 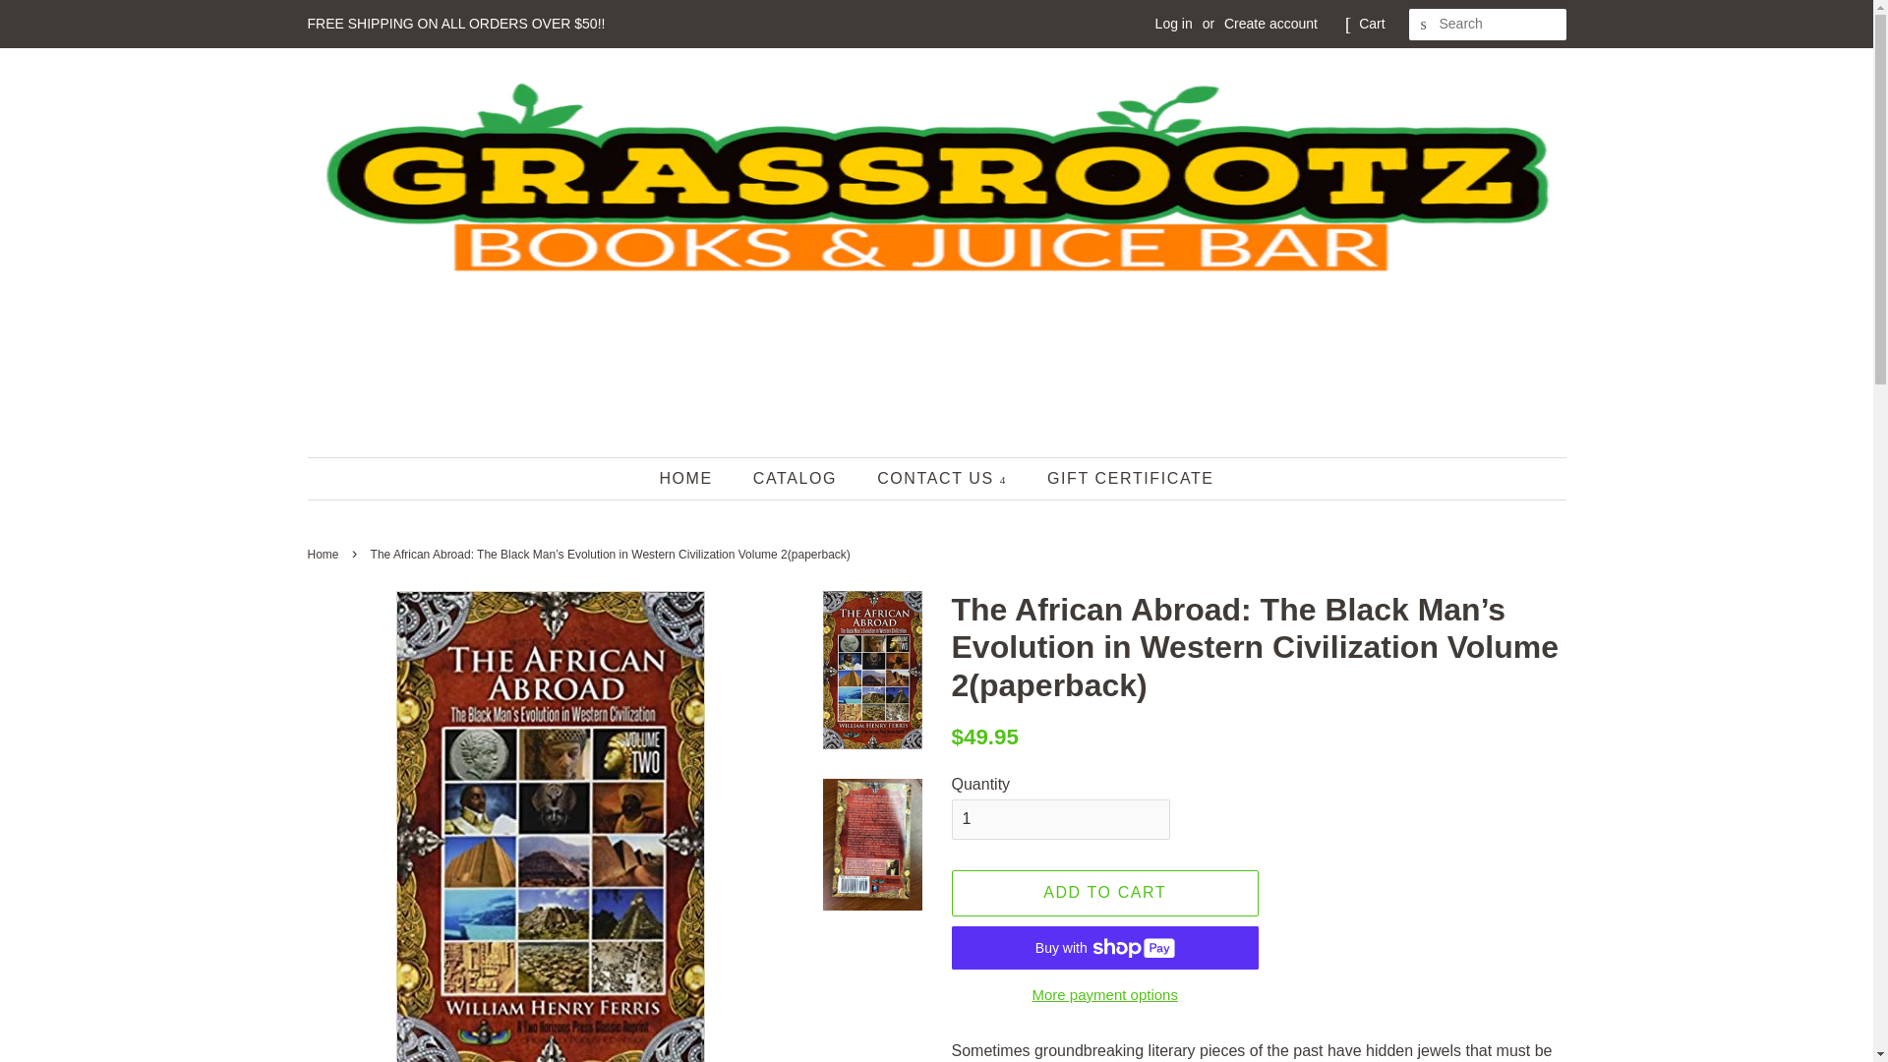 I want to click on Log in, so click(x=1174, y=24).